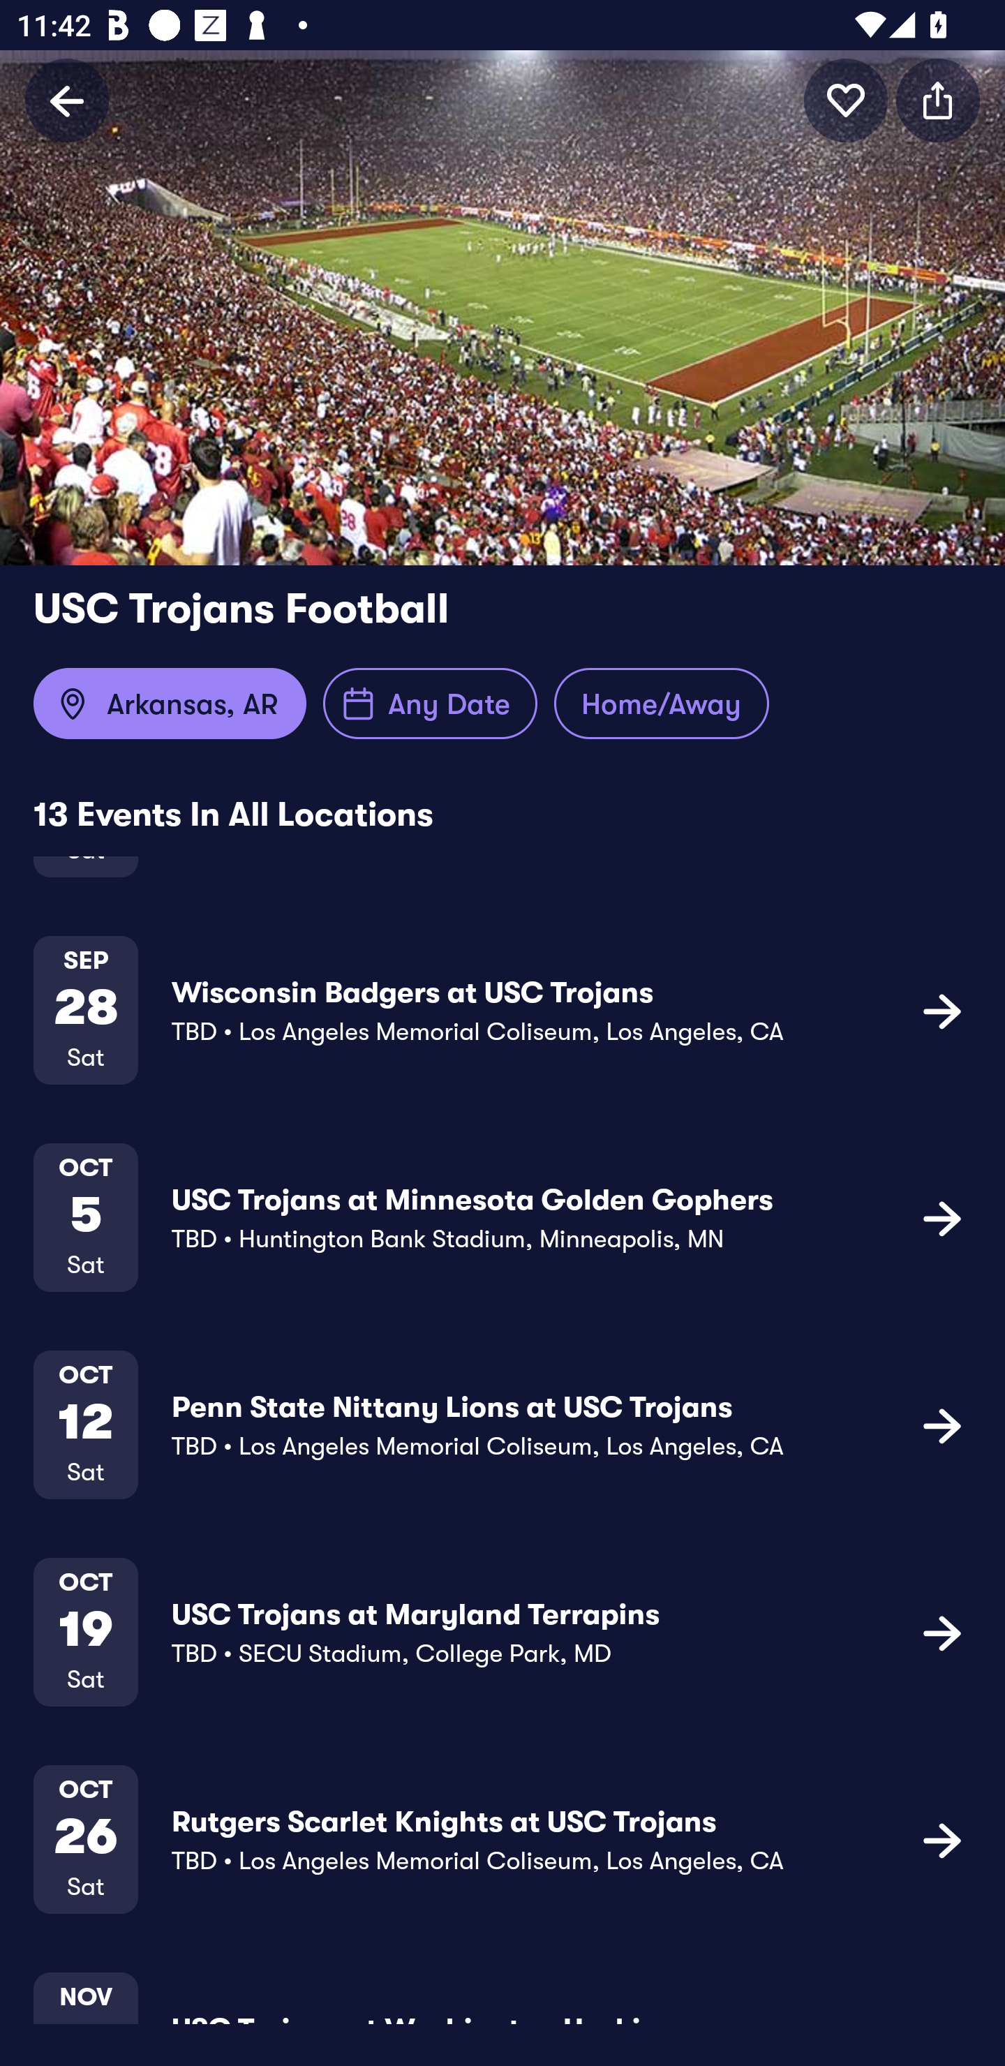 The height and width of the screenshot is (2066, 1005). What do you see at coordinates (942, 1010) in the screenshot?
I see `icon button` at bounding box center [942, 1010].